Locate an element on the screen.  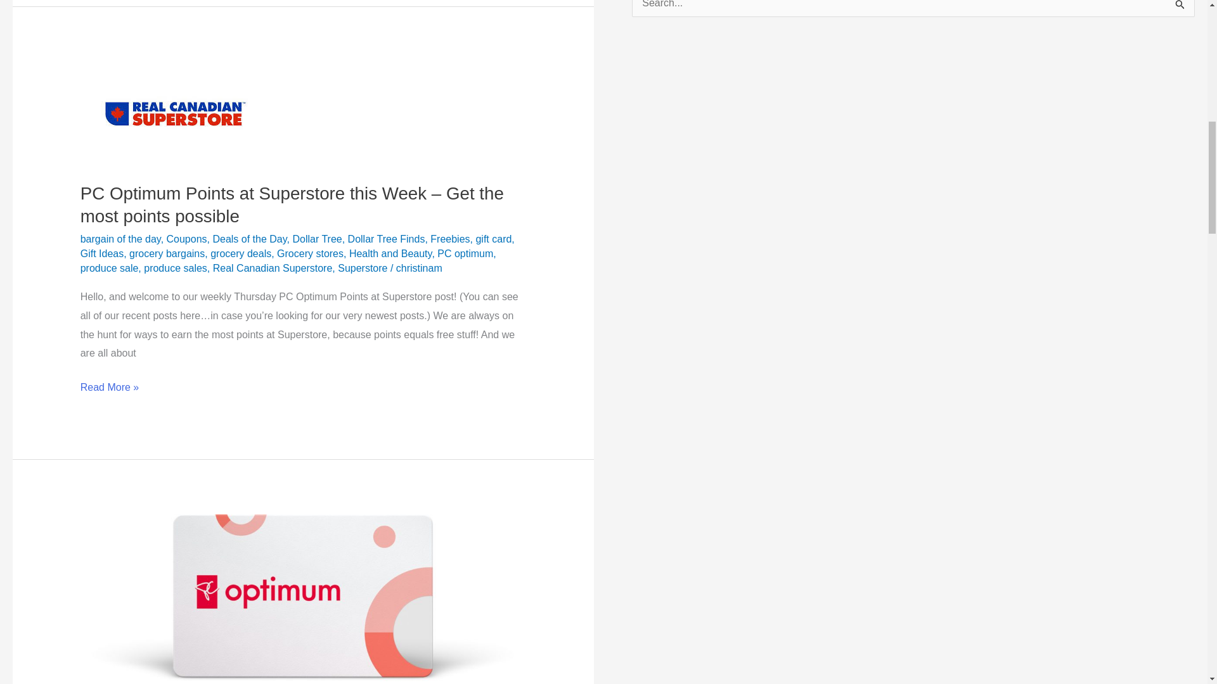
Gift Ideas is located at coordinates (101, 253).